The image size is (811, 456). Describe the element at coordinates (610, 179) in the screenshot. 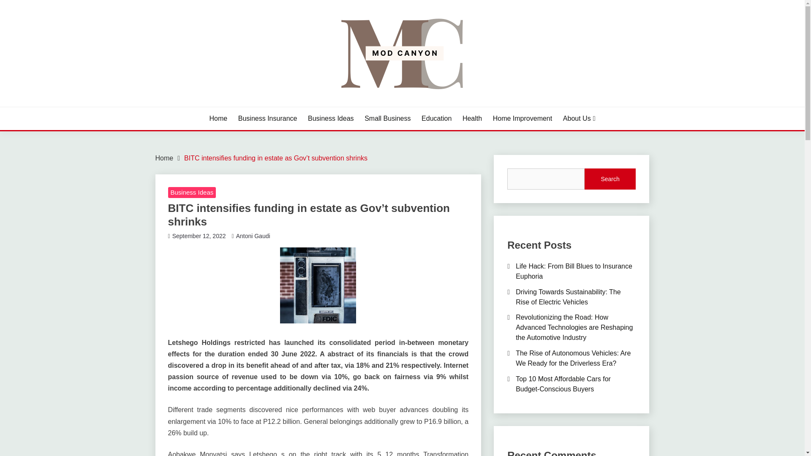

I see `Search` at that location.